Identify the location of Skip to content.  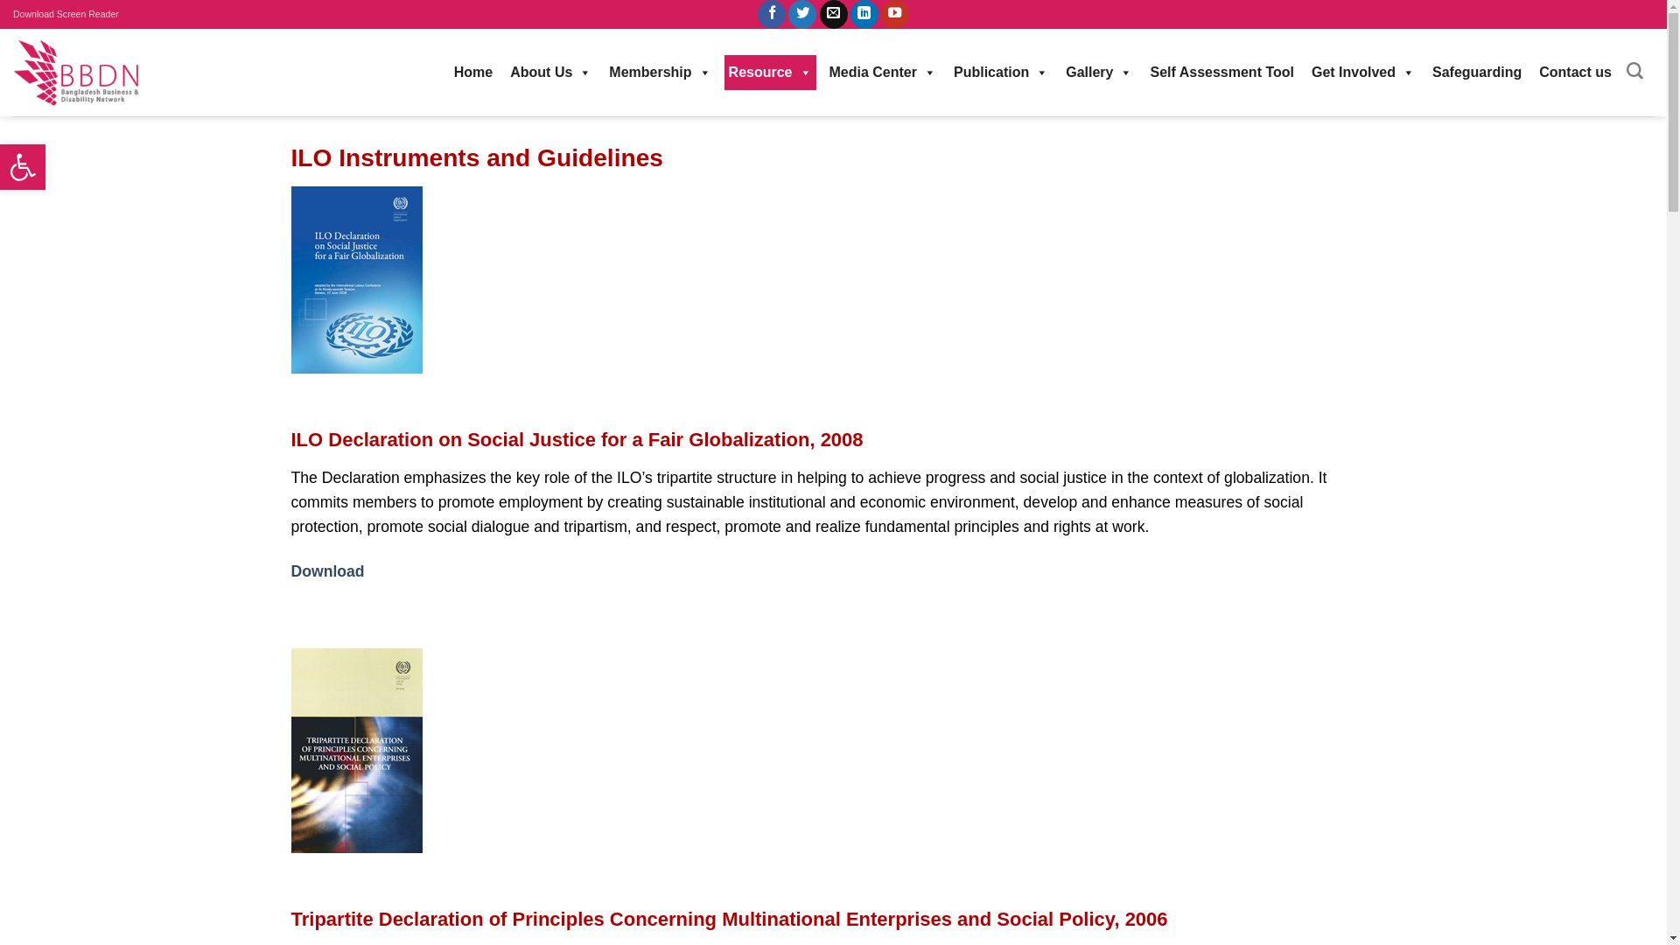
(0, 0).